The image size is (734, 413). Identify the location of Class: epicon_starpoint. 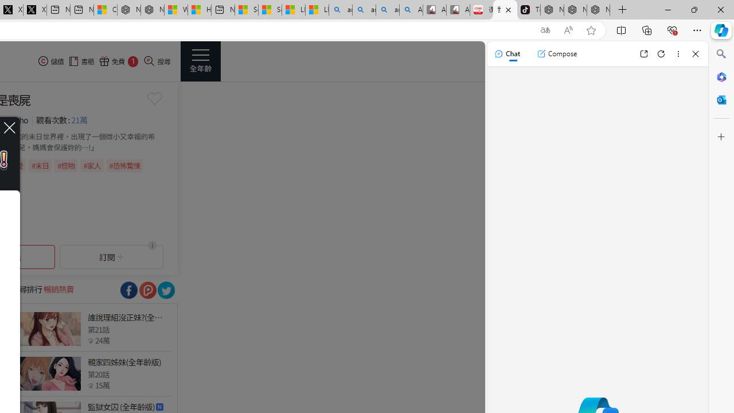
(91, 385).